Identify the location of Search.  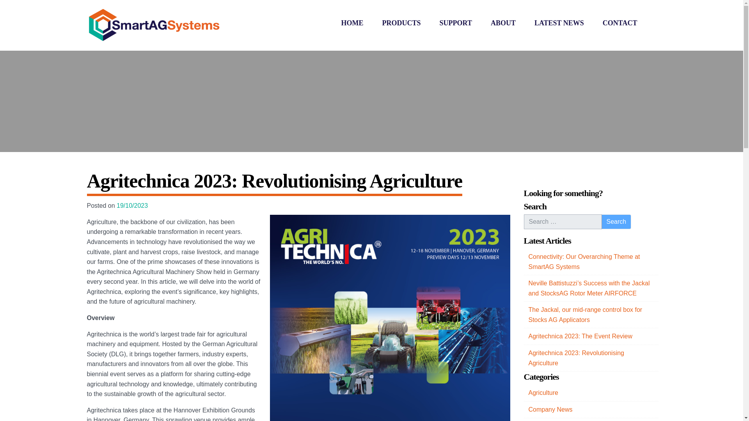
(616, 221).